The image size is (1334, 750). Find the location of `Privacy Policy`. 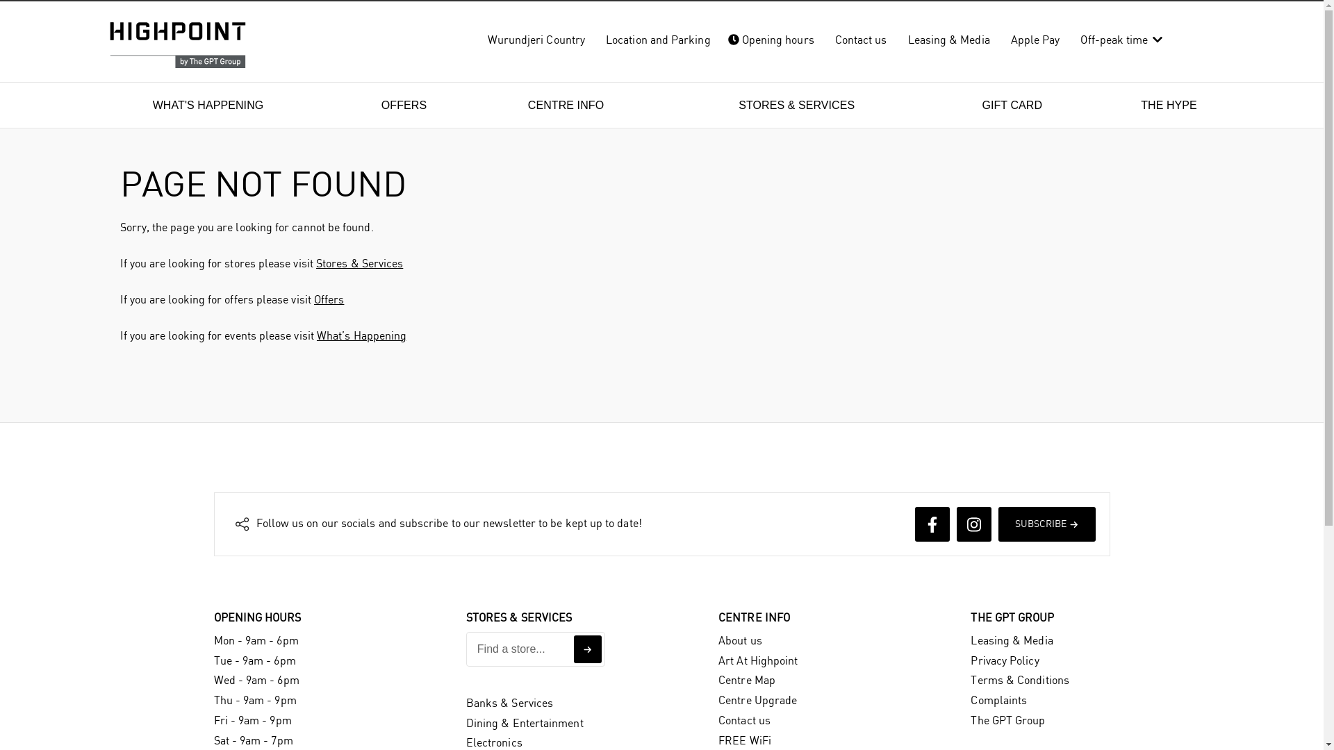

Privacy Policy is located at coordinates (1005, 661).